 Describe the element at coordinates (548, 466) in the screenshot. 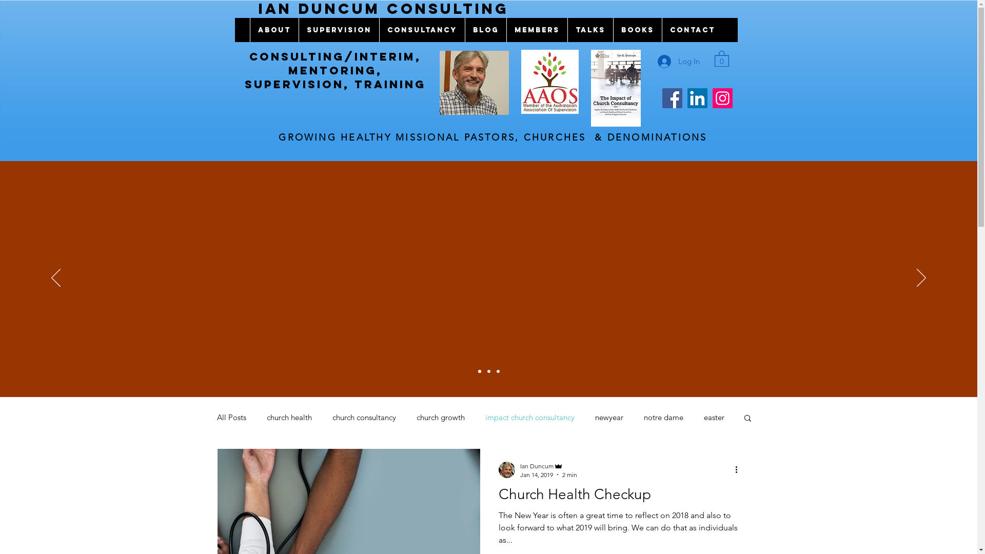

I see `Ian Duncum` at that location.